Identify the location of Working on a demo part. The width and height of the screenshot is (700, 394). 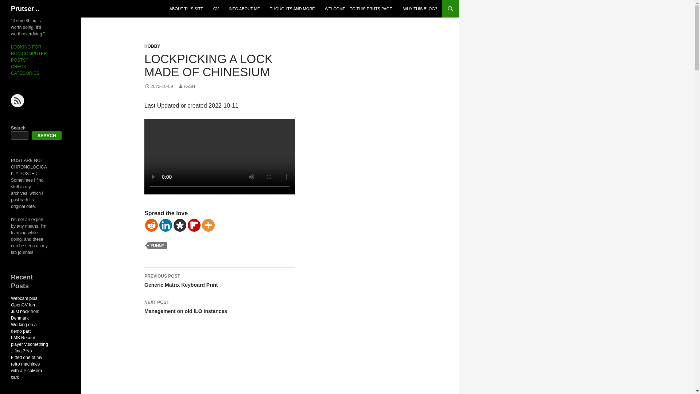
(180, 225).